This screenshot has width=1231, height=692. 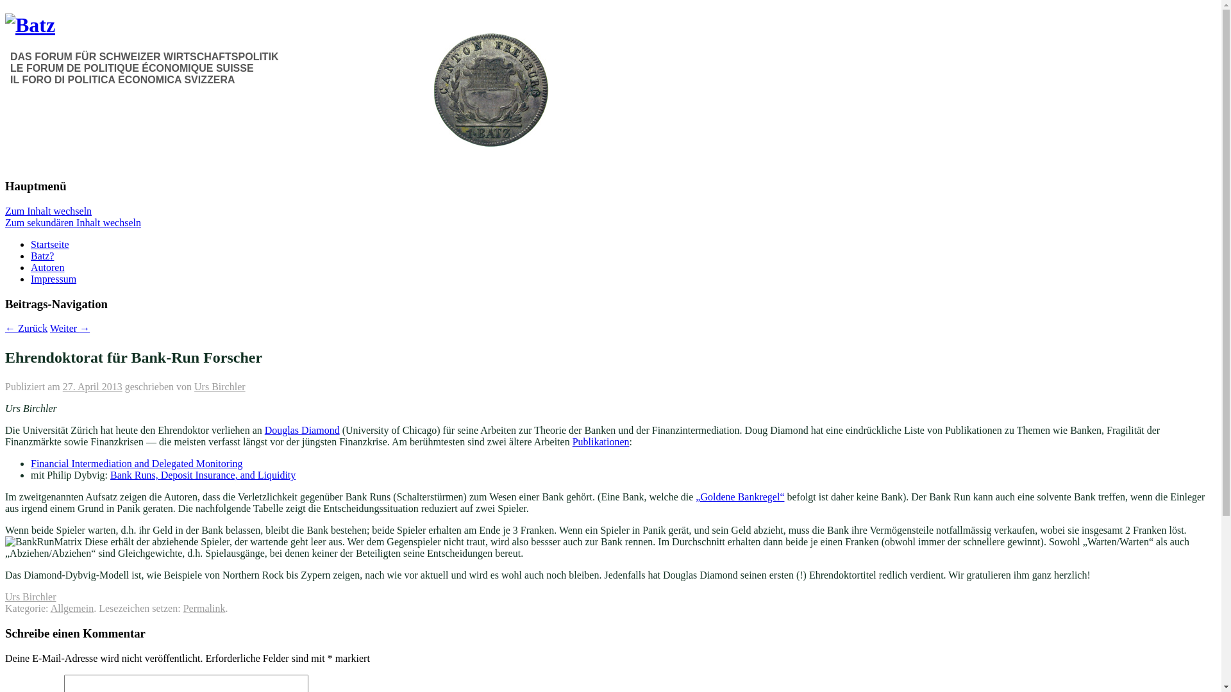 What do you see at coordinates (50, 245) in the screenshot?
I see `Startseite` at bounding box center [50, 245].